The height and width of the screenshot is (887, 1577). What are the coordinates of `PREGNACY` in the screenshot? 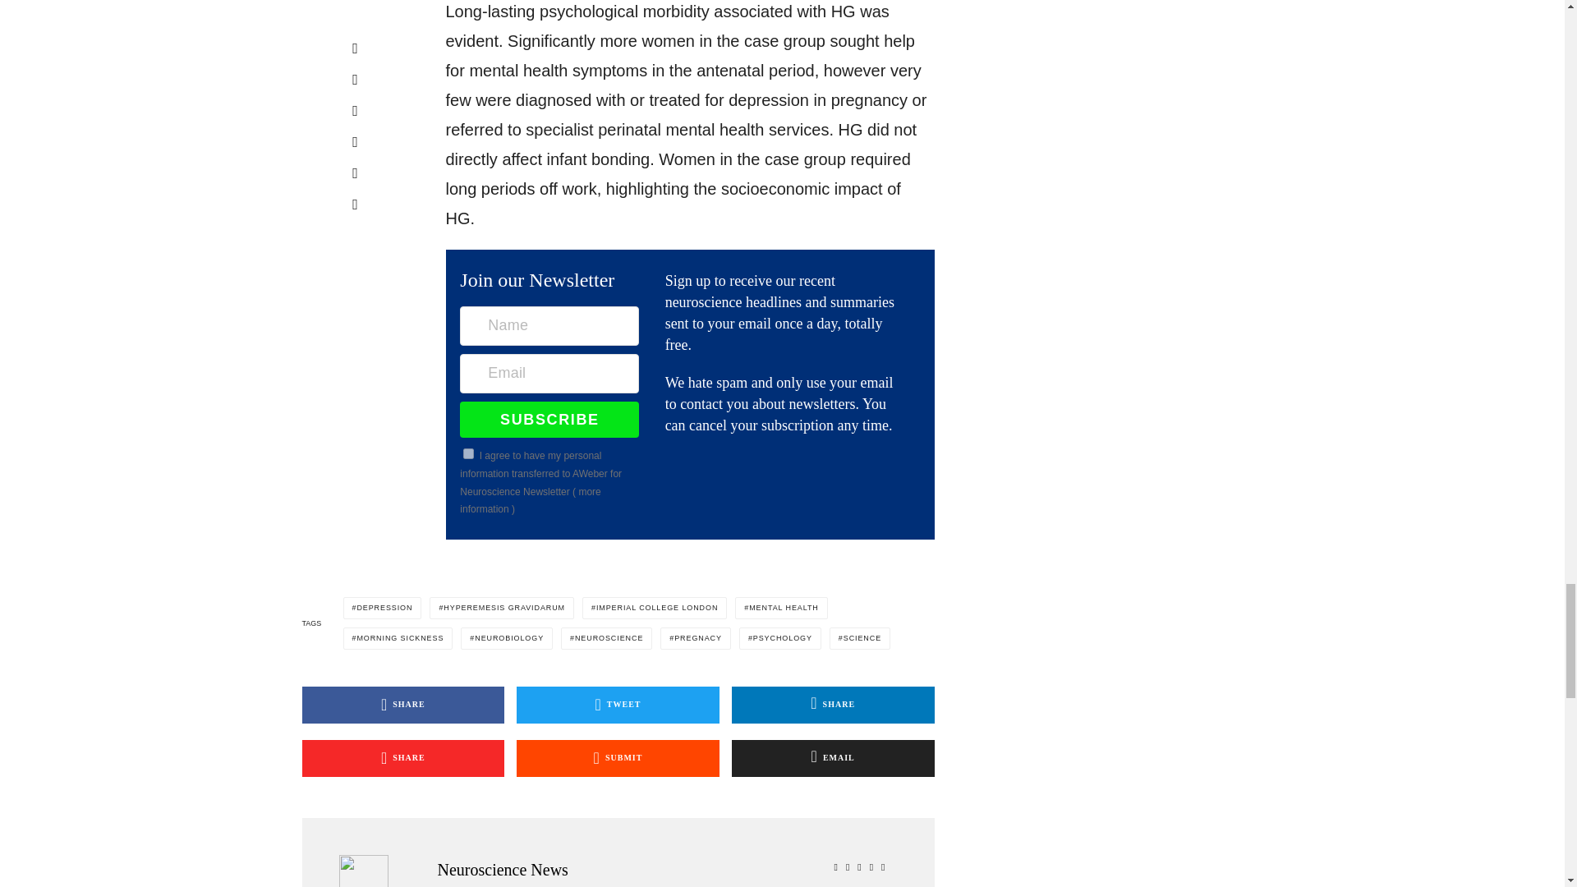 It's located at (696, 637).